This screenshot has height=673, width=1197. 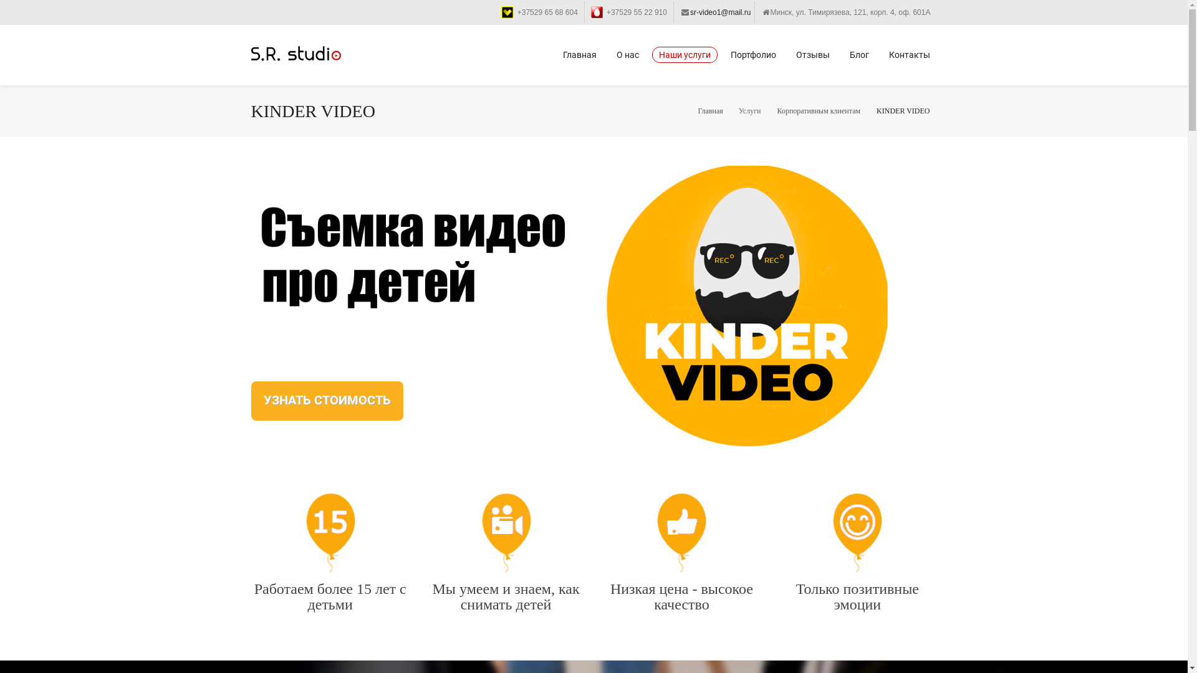 I want to click on +375 29 656 86 04, so click(x=831, y=527).